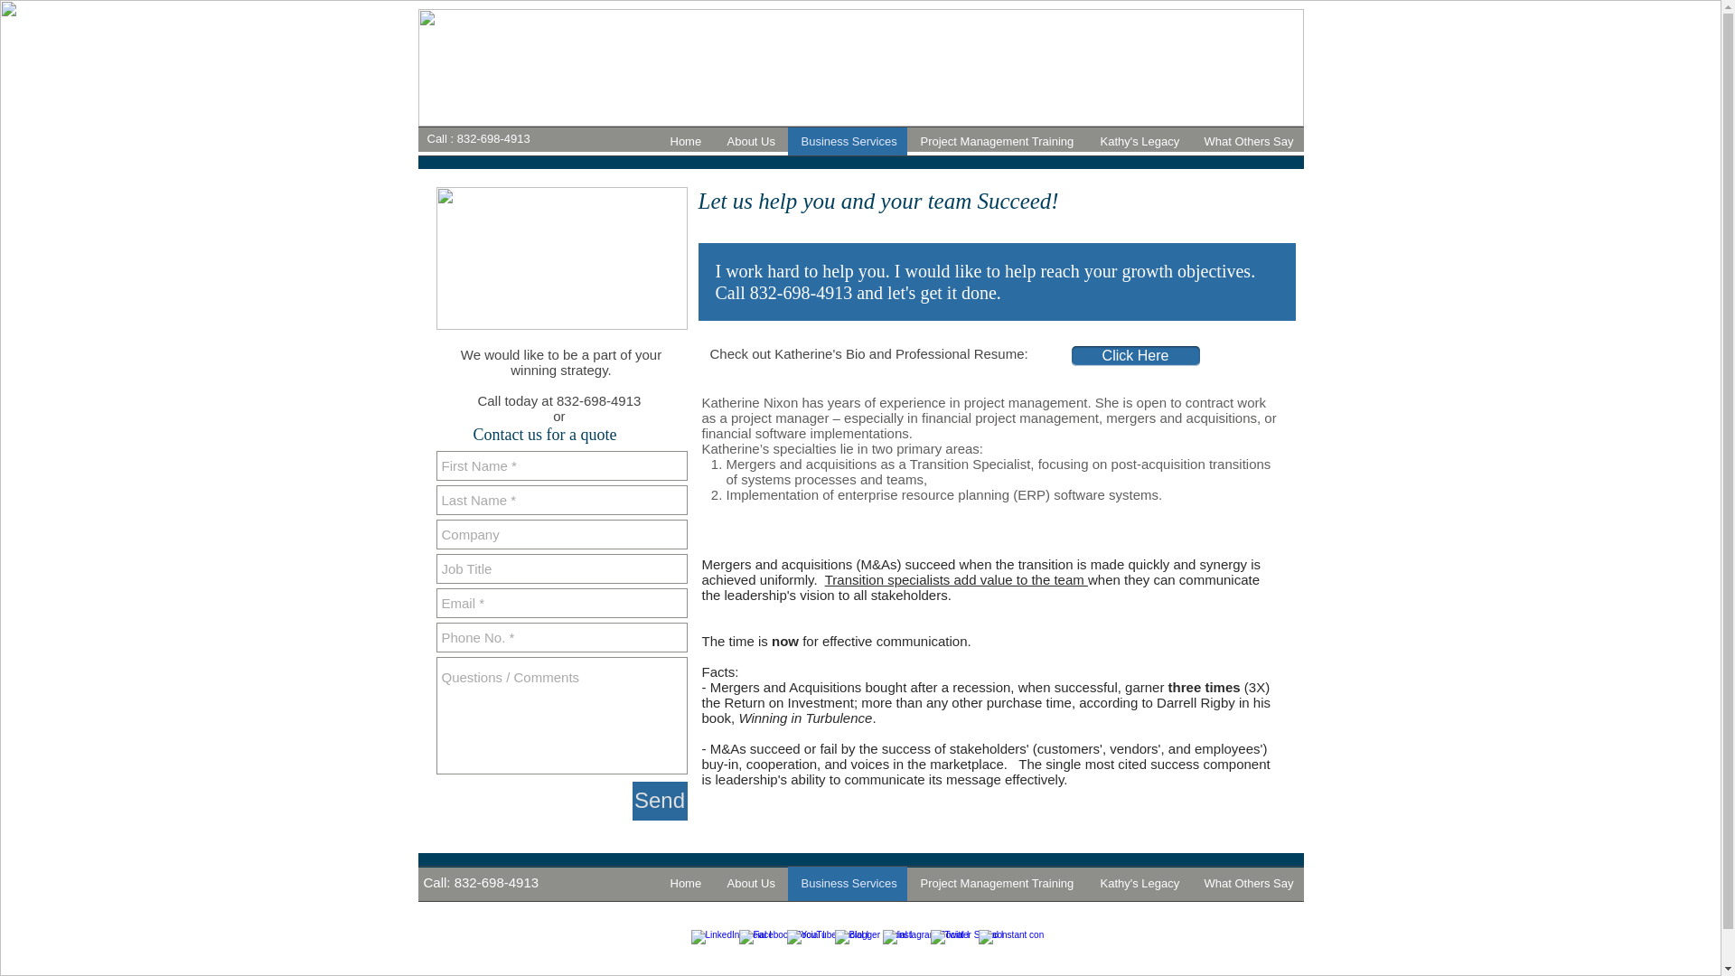 The height and width of the screenshot is (976, 1735). What do you see at coordinates (750, 141) in the screenshot?
I see `About Us` at bounding box center [750, 141].